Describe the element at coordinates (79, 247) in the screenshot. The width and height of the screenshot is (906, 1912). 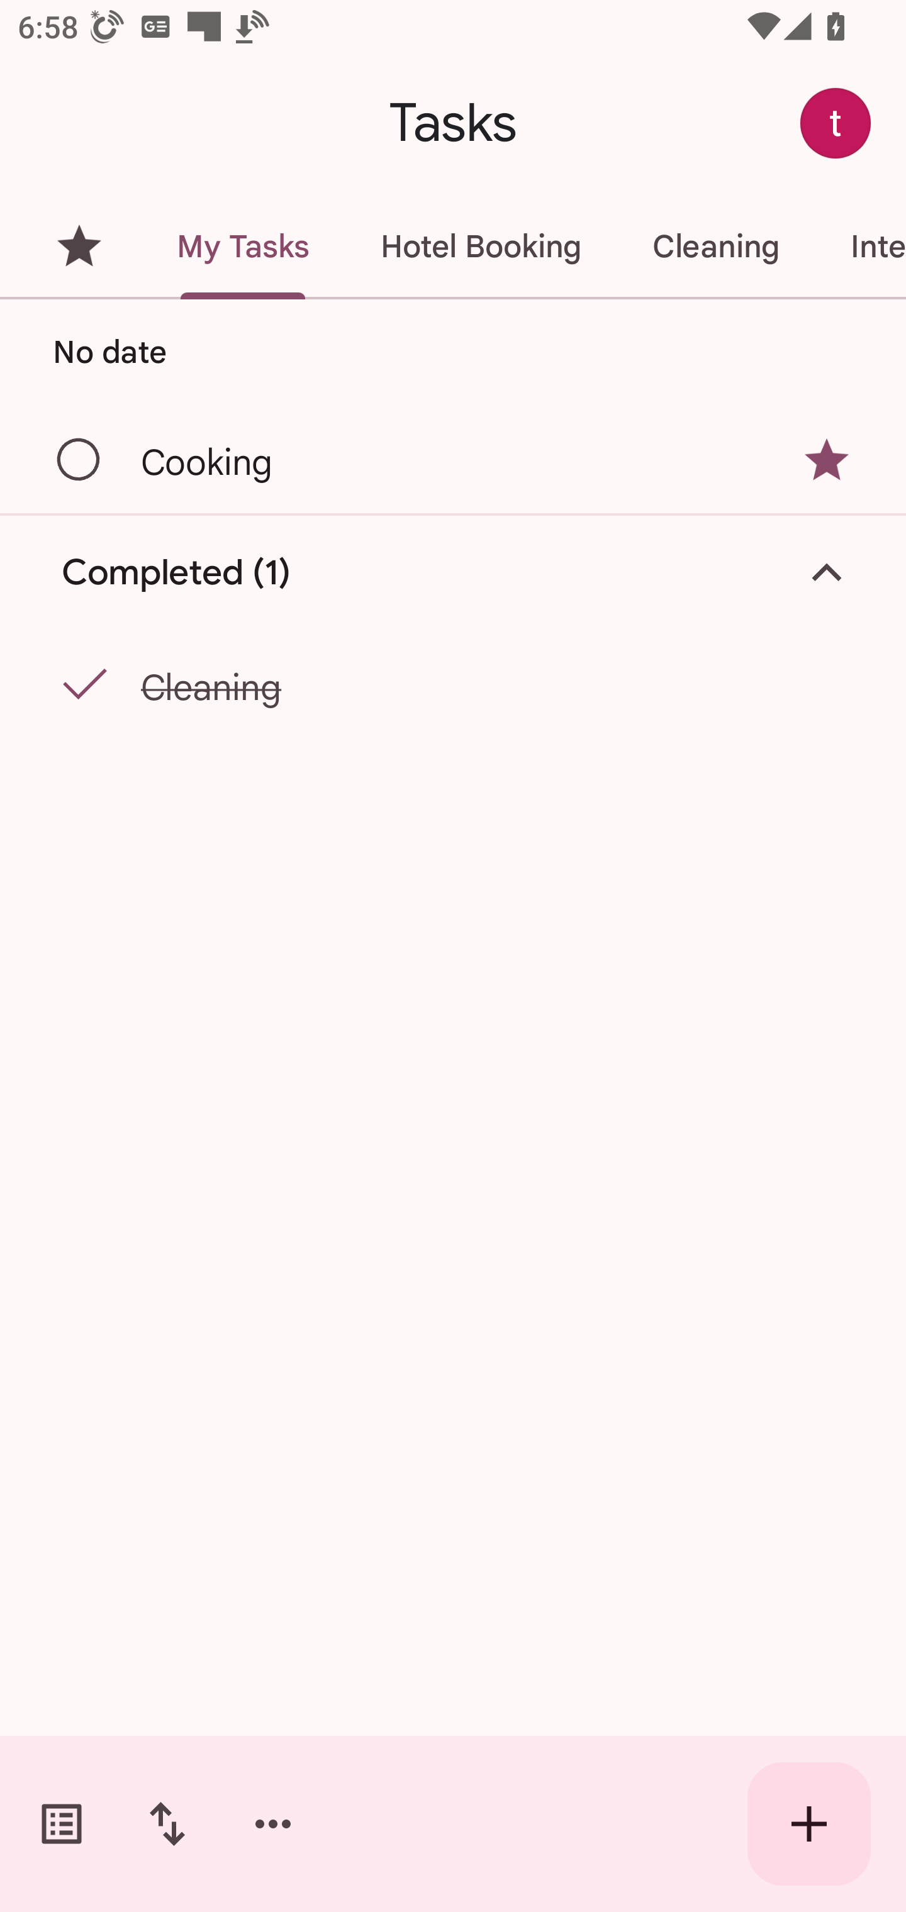
I see `Starred` at that location.